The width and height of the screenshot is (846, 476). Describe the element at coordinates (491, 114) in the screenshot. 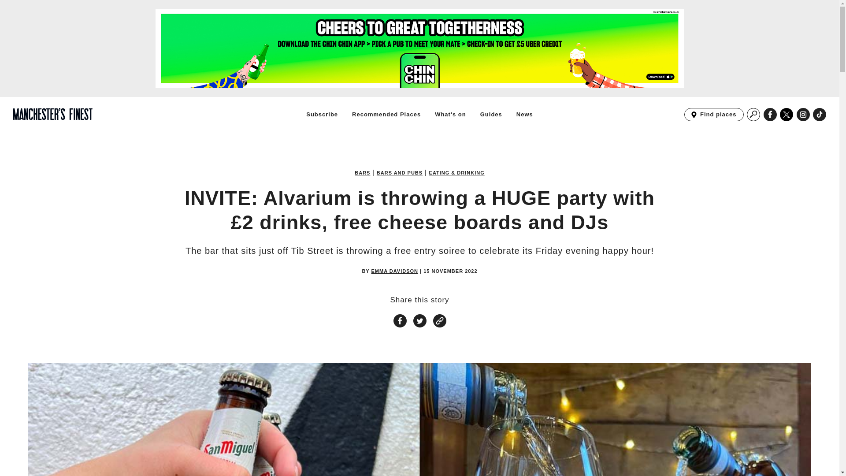

I see `Go to Manchester's Finest Facebook page` at that location.